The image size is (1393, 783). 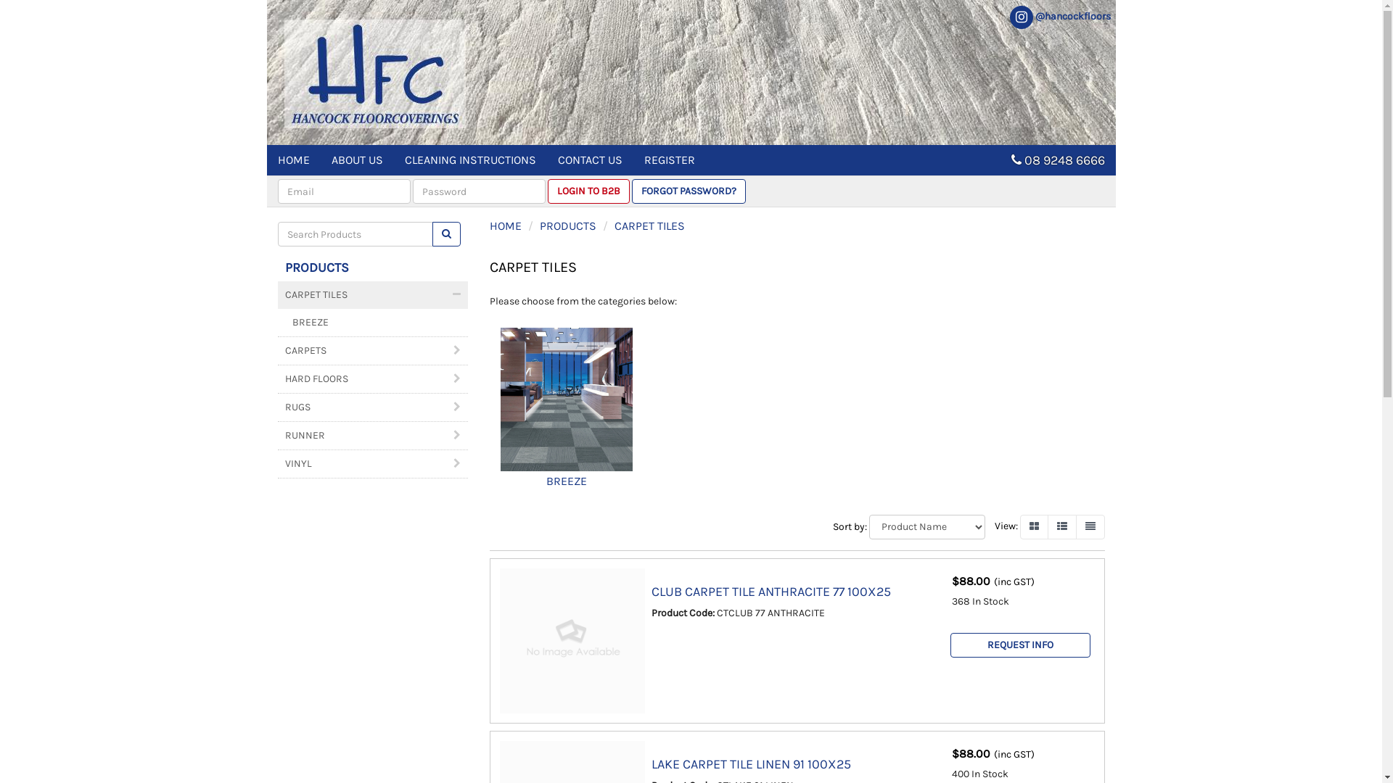 I want to click on Go!, so click(x=447, y=234).